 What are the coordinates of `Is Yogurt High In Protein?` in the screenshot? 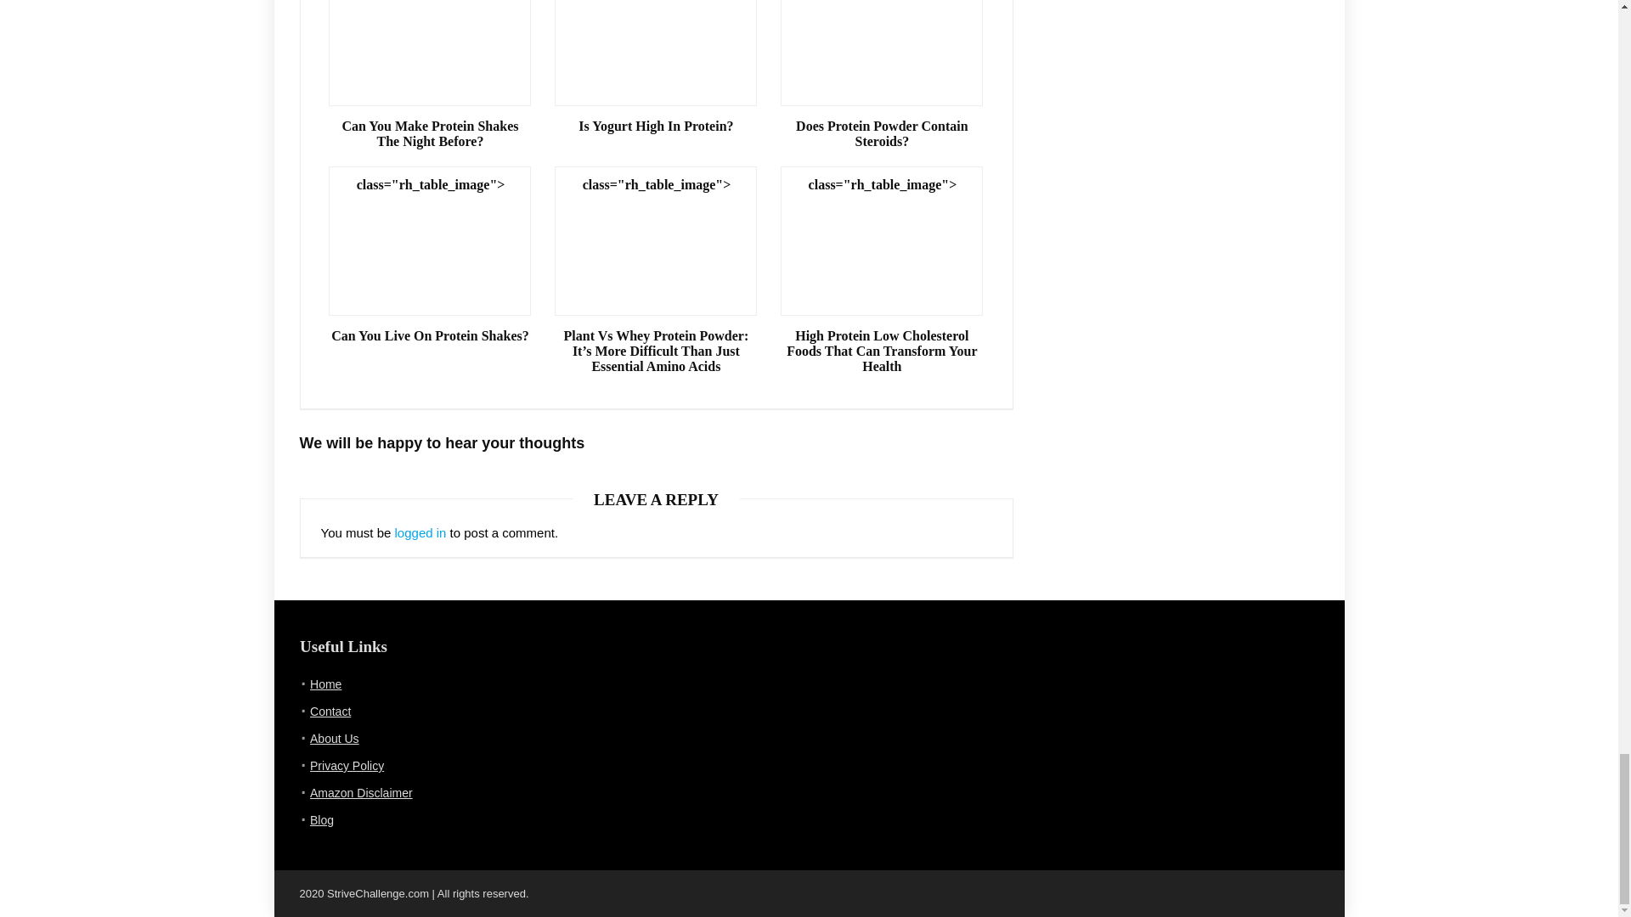 It's located at (655, 126).